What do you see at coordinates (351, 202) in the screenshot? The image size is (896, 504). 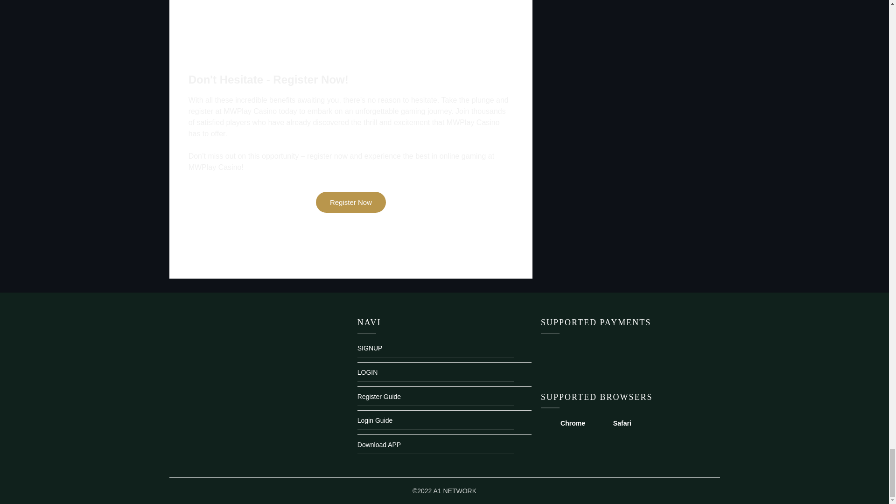 I see `Register Now` at bounding box center [351, 202].